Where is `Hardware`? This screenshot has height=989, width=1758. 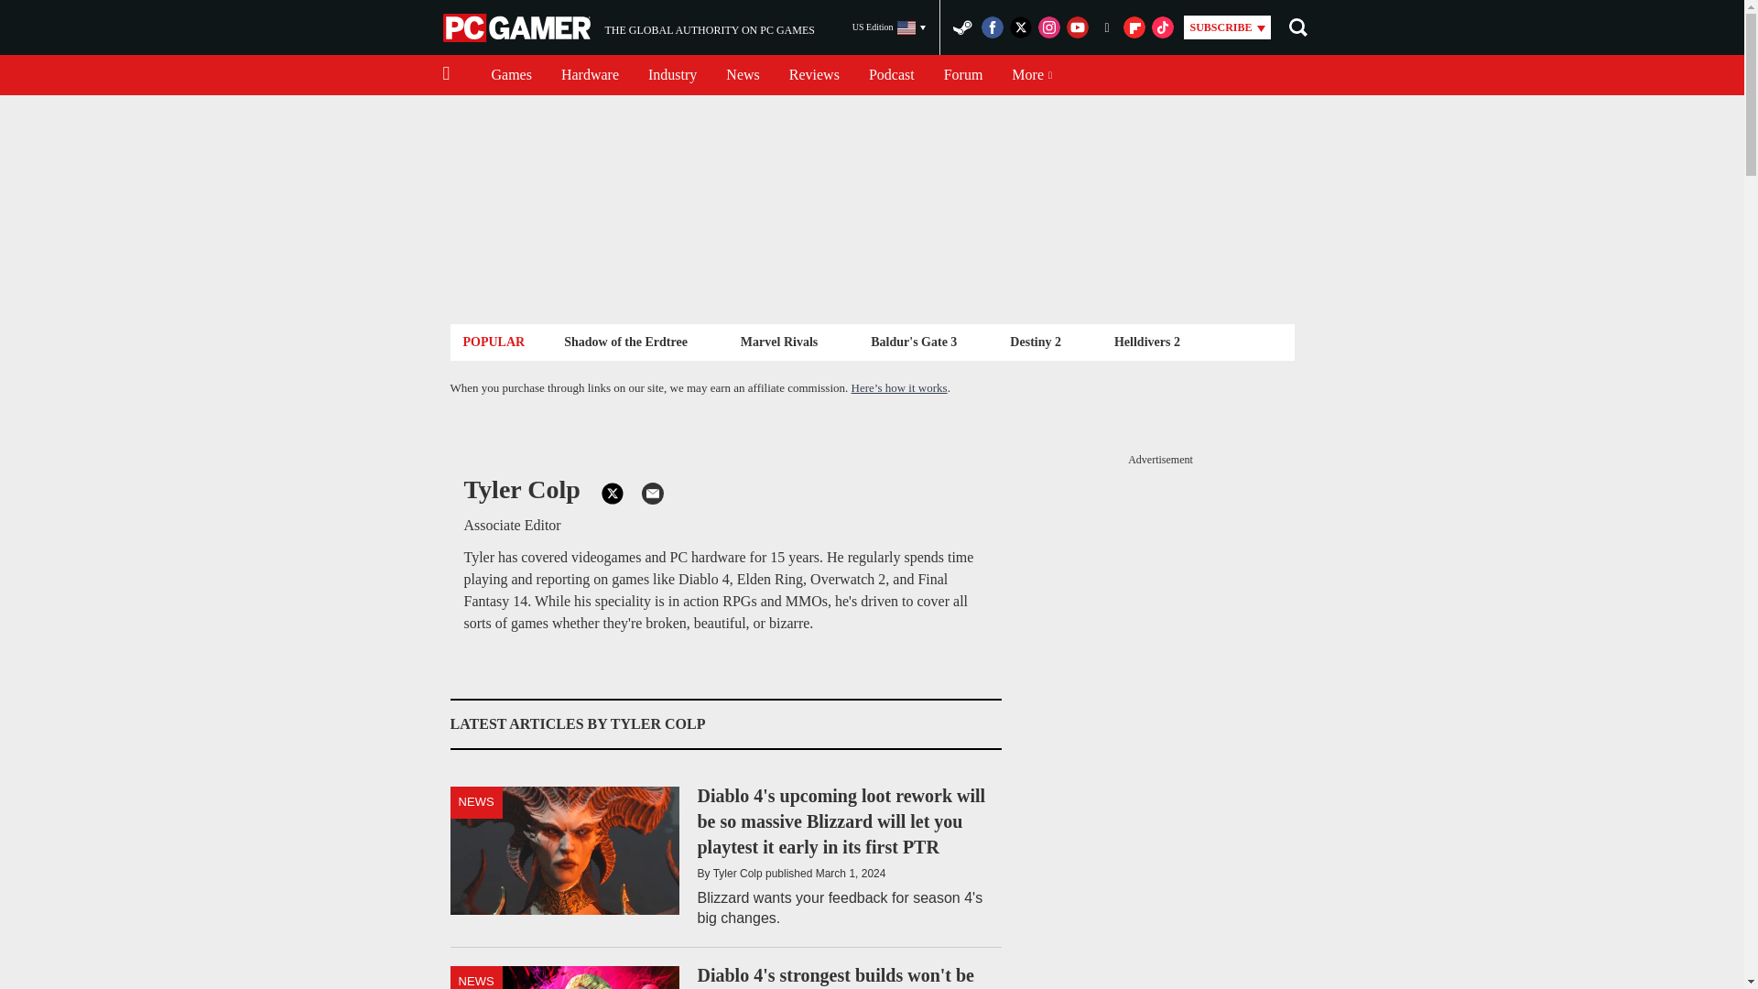 Hardware is located at coordinates (590, 75).